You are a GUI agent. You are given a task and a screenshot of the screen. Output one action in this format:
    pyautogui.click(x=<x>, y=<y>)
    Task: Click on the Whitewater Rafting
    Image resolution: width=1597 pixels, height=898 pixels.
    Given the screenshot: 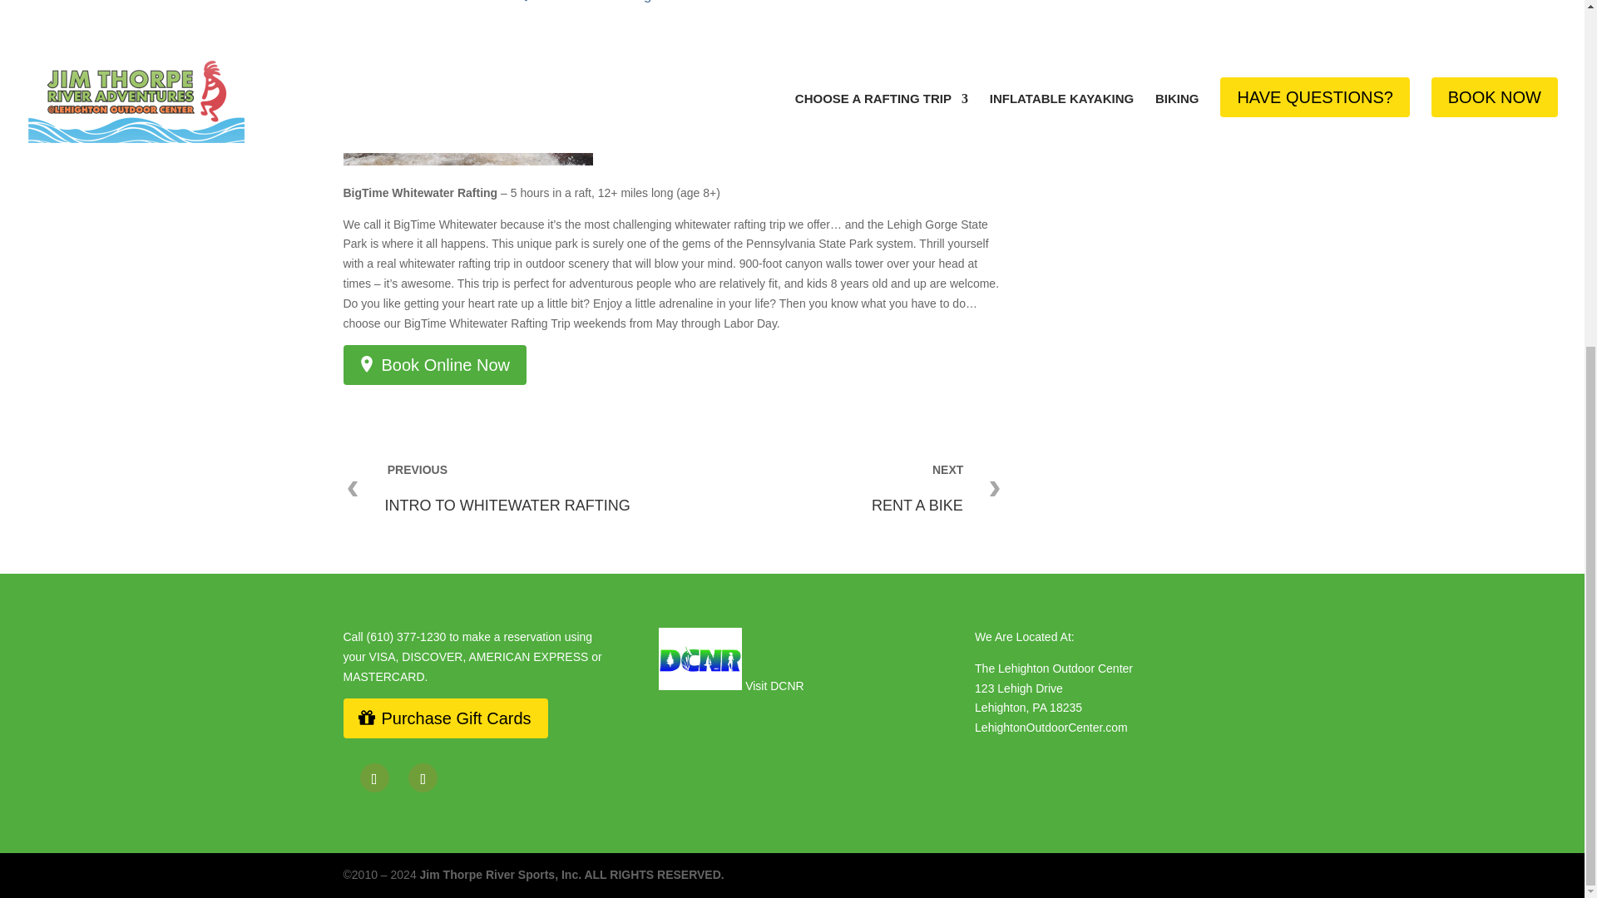 What is the action you would take?
    pyautogui.click(x=586, y=3)
    